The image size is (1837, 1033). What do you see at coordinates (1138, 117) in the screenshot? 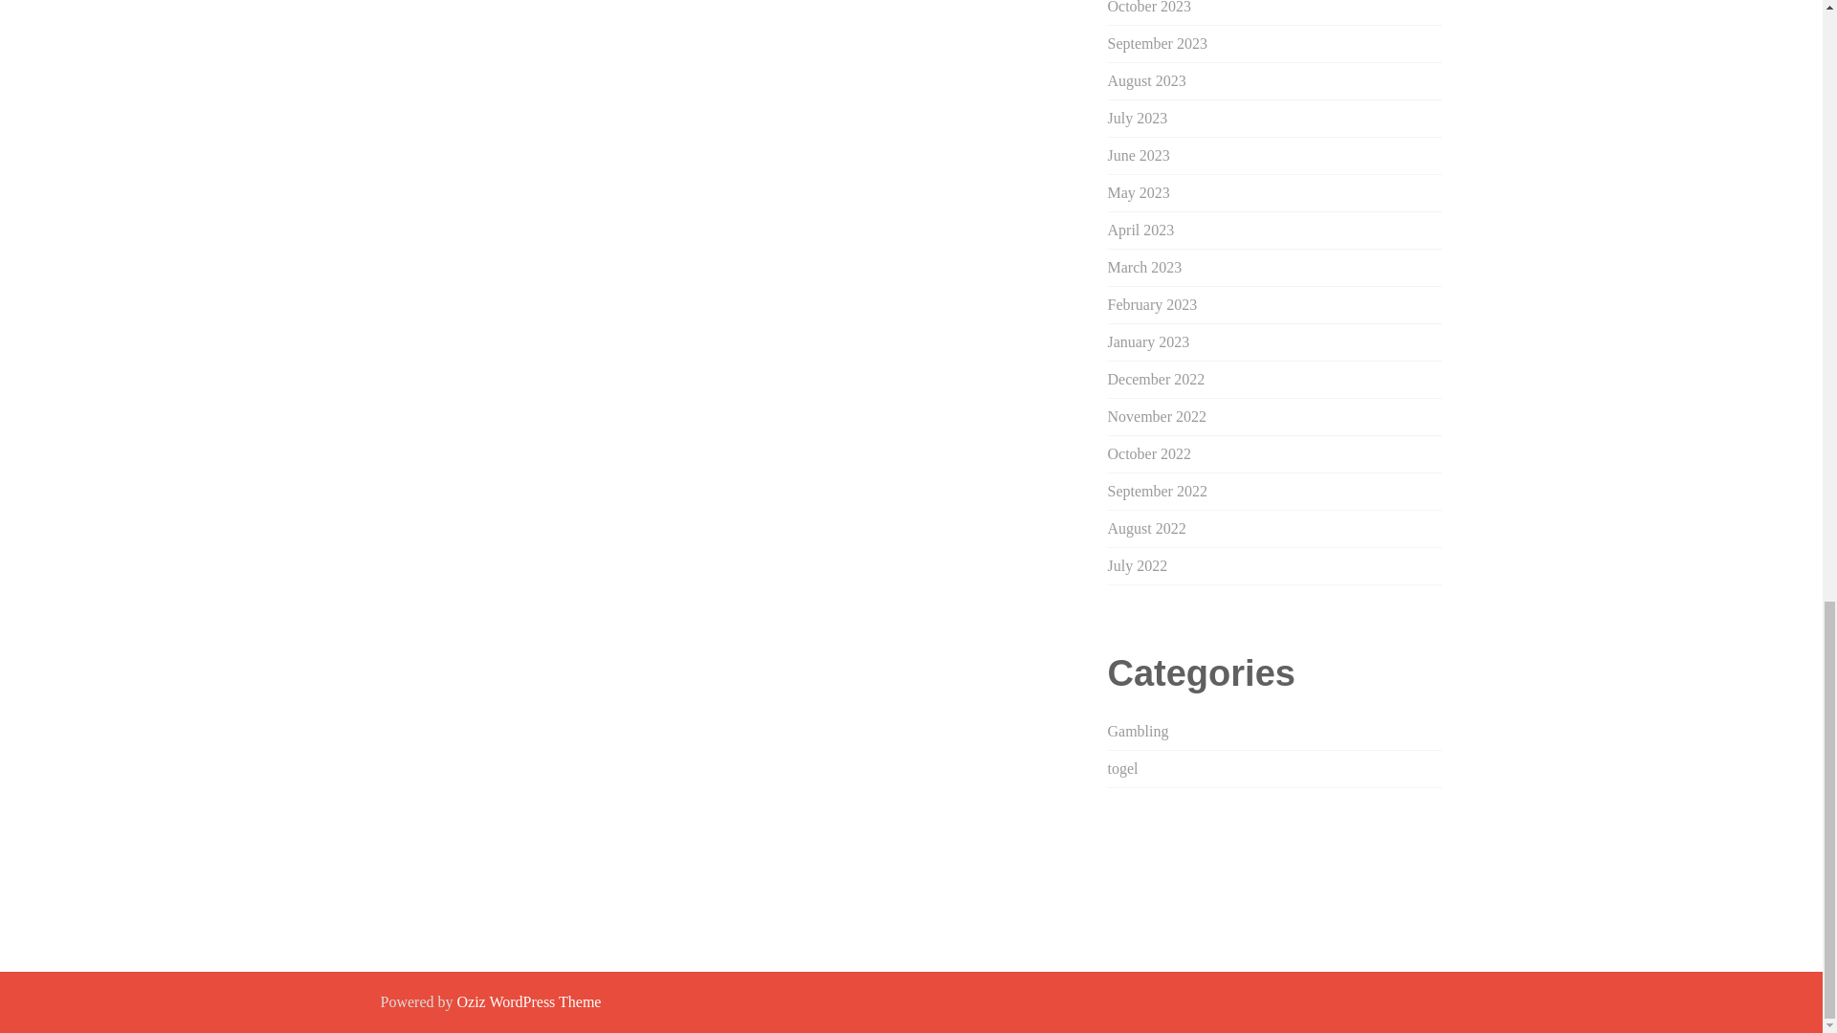
I see `July 2023` at bounding box center [1138, 117].